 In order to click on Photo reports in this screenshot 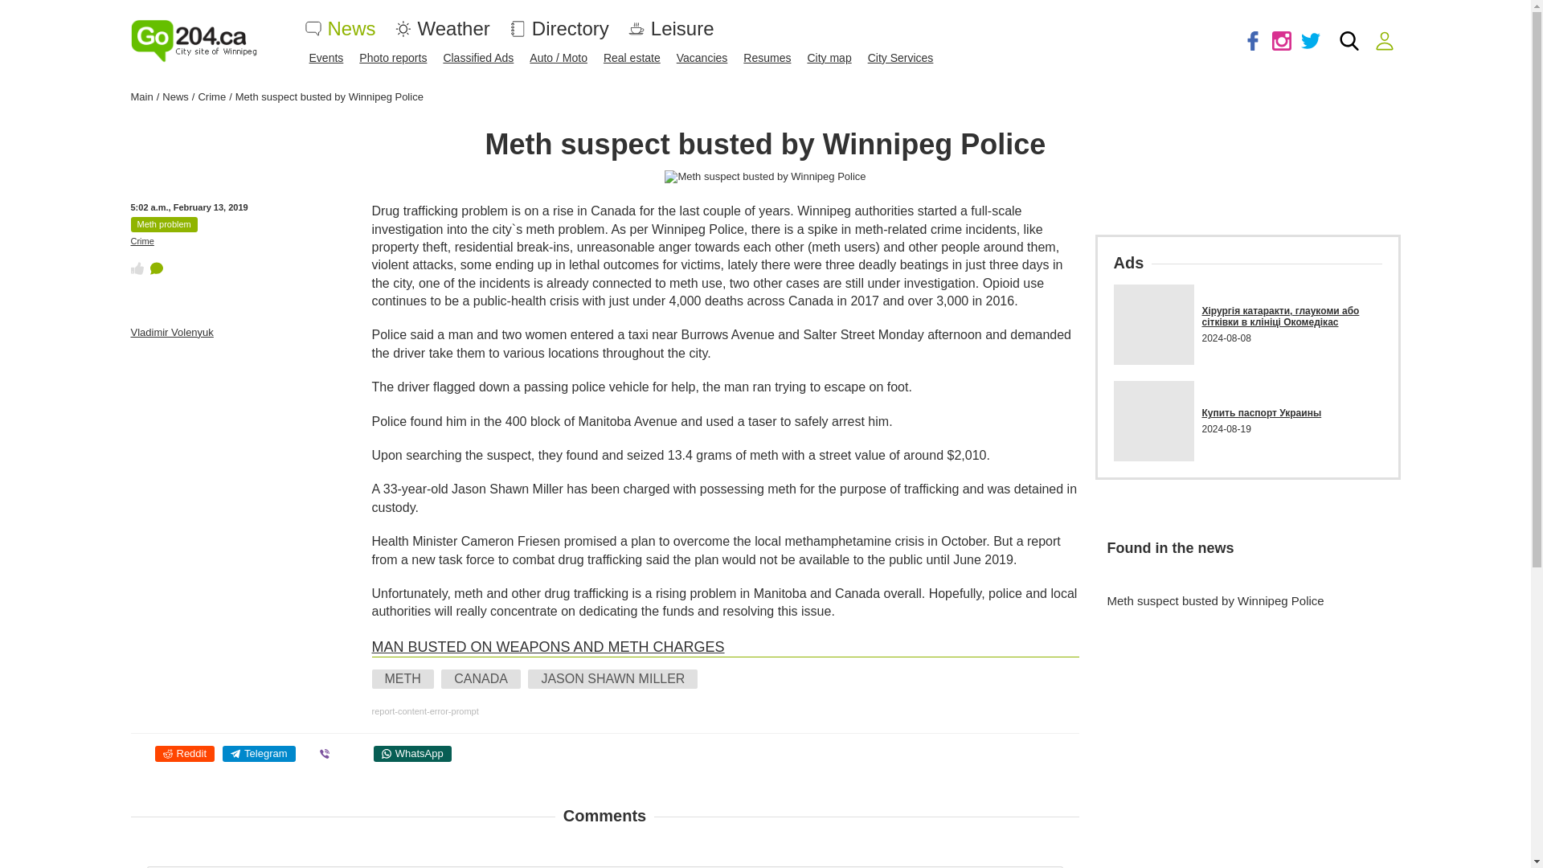, I will do `click(393, 57)`.